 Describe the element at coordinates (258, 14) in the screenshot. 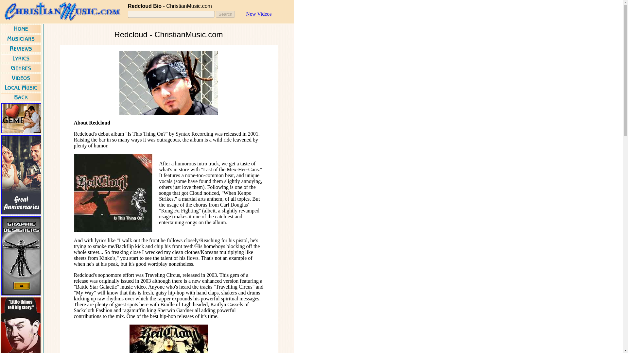

I see `New Videos` at that location.